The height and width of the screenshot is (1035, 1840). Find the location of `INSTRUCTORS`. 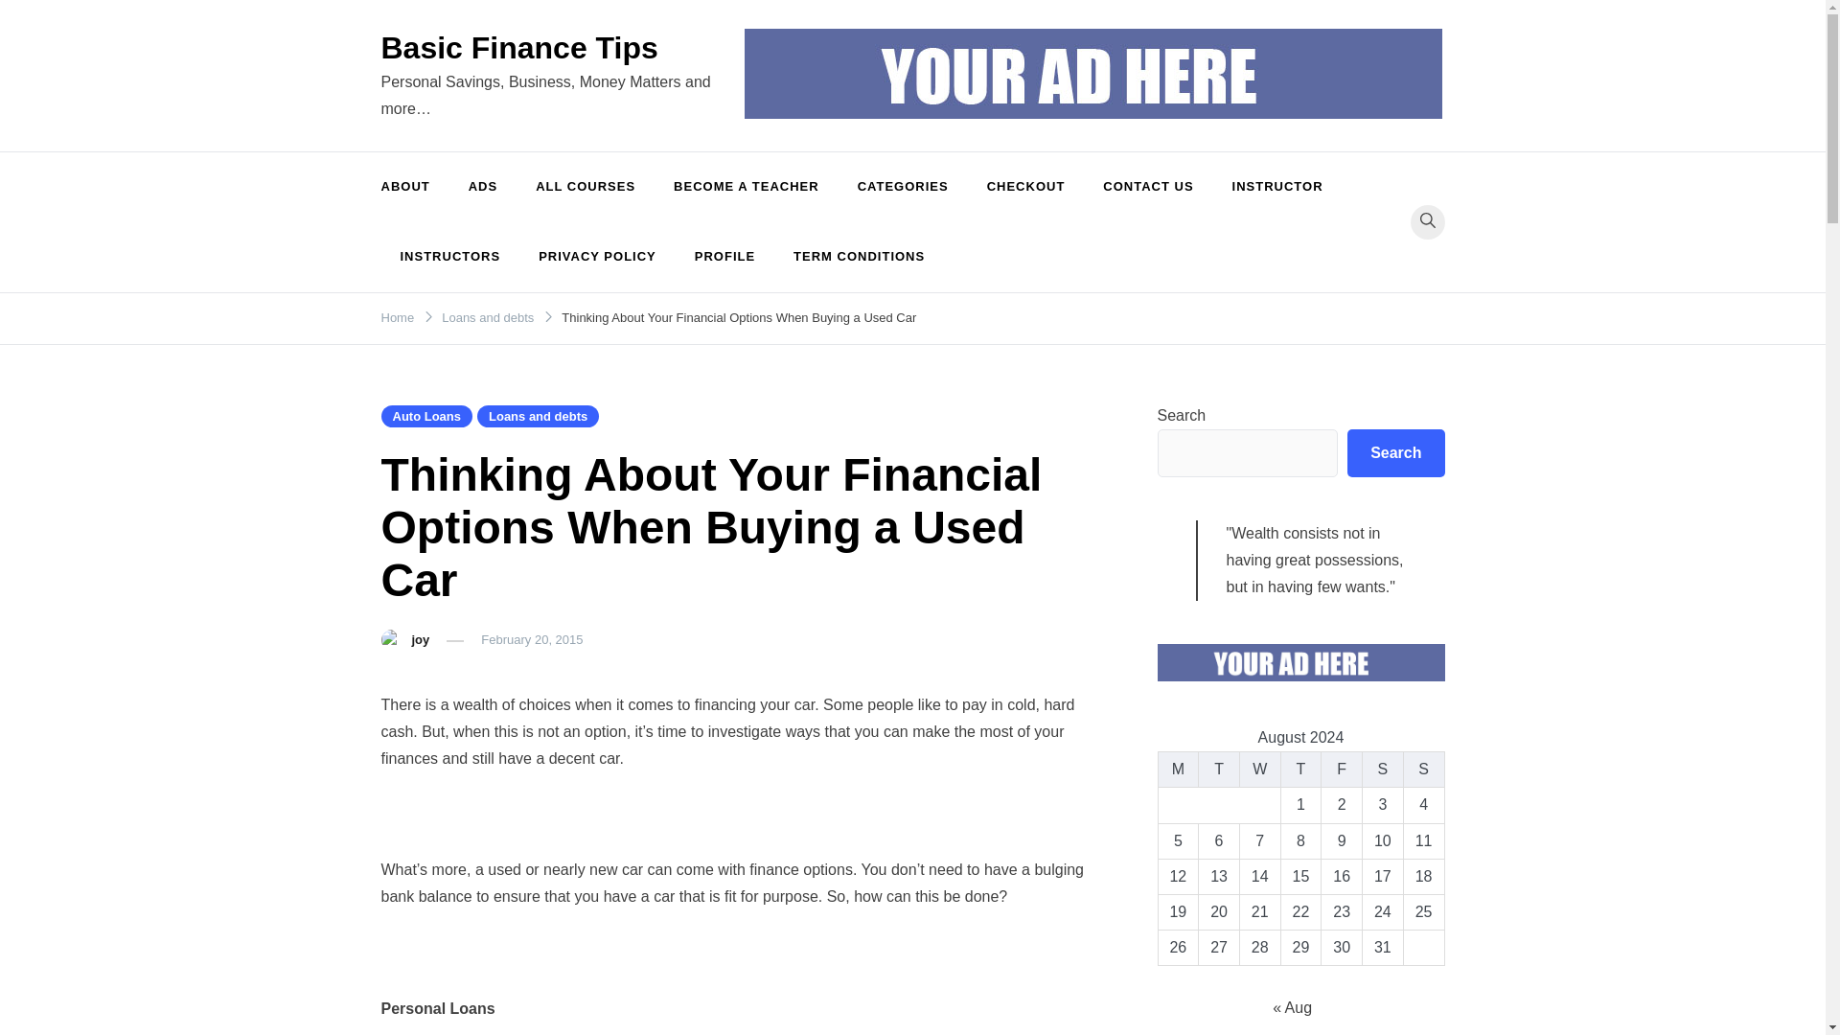

INSTRUCTORS is located at coordinates (450, 257).